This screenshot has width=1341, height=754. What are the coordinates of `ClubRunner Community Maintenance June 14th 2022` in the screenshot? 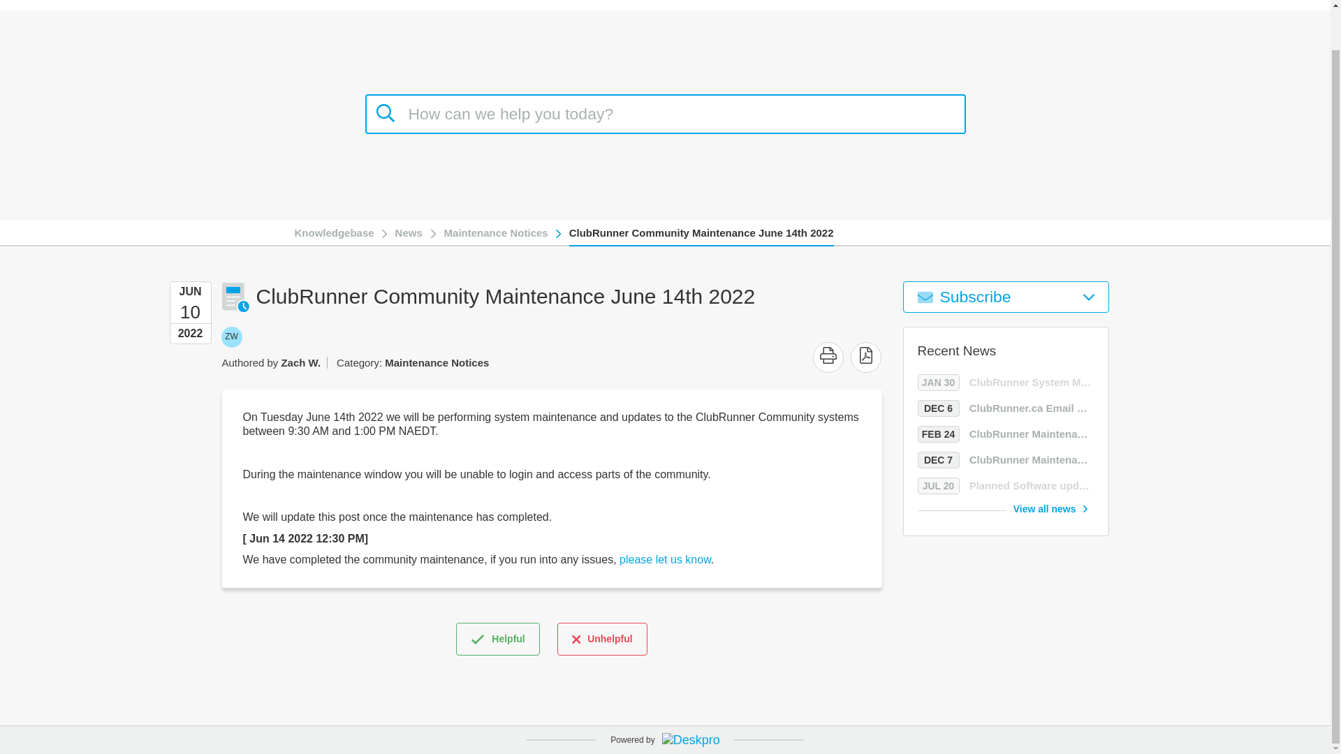 It's located at (1006, 459).